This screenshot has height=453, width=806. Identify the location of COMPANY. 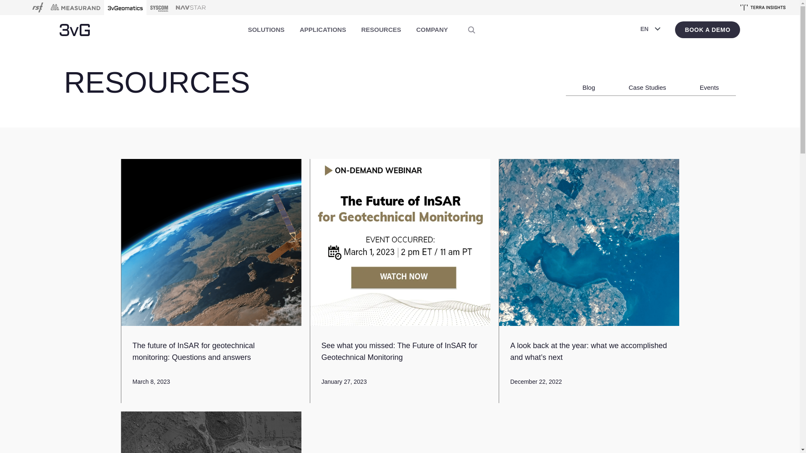
(432, 30).